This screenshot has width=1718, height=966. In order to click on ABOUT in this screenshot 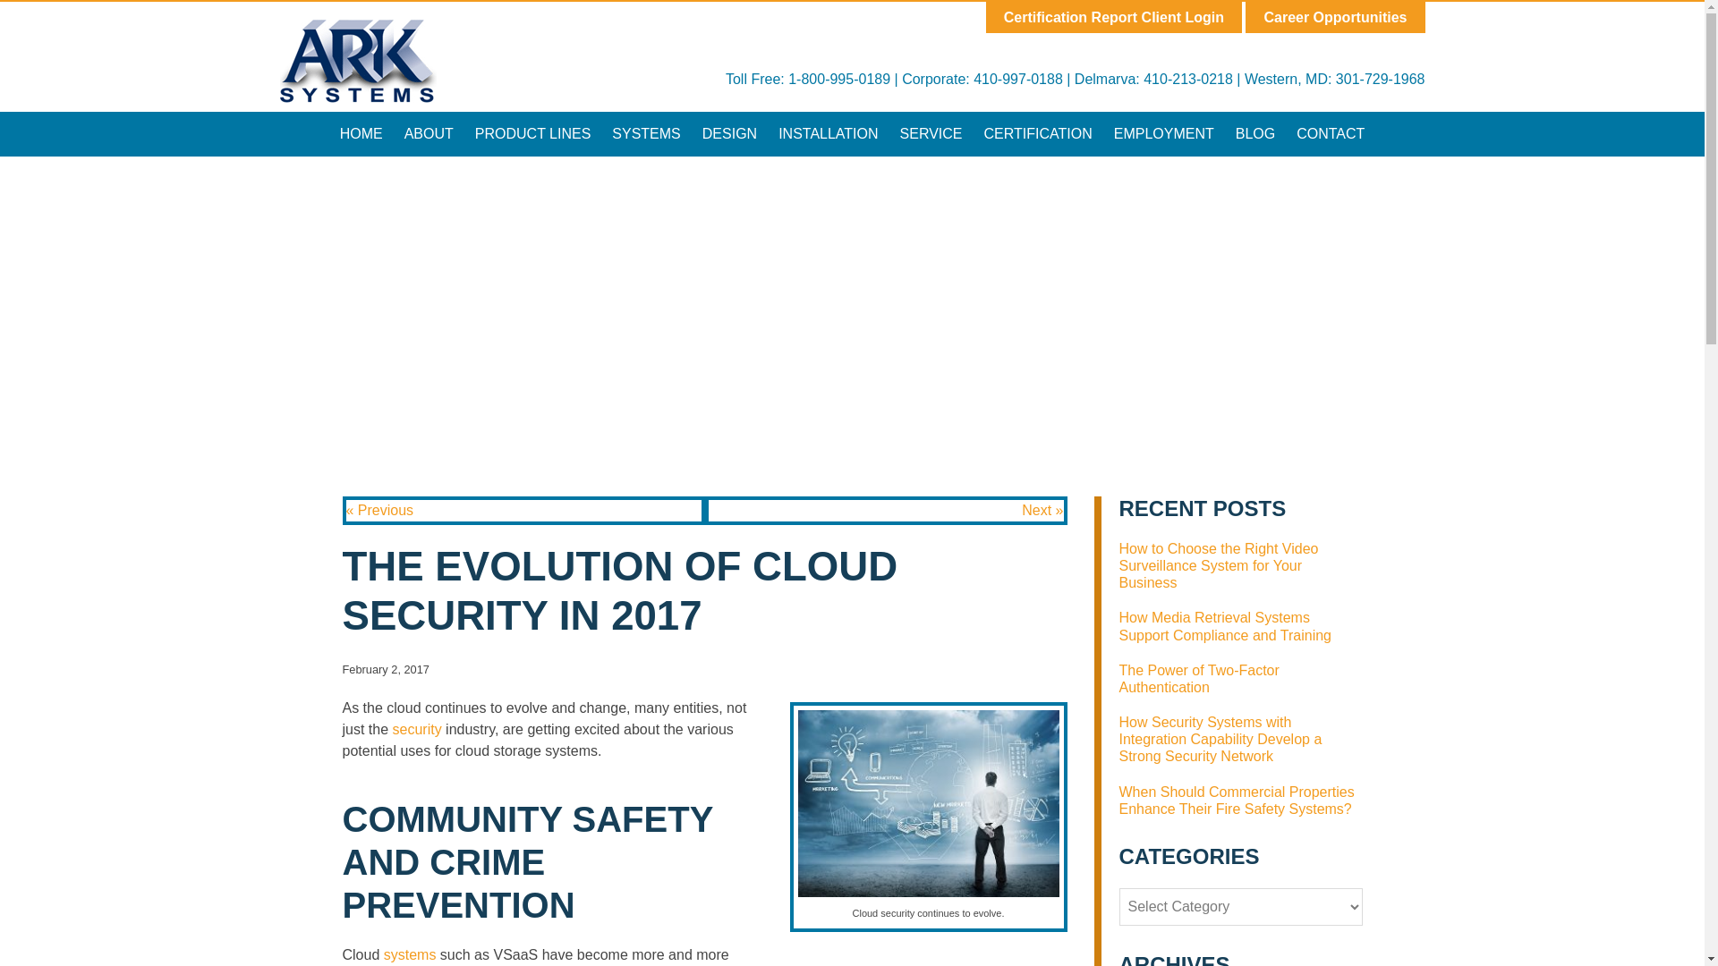, I will do `click(428, 134)`.